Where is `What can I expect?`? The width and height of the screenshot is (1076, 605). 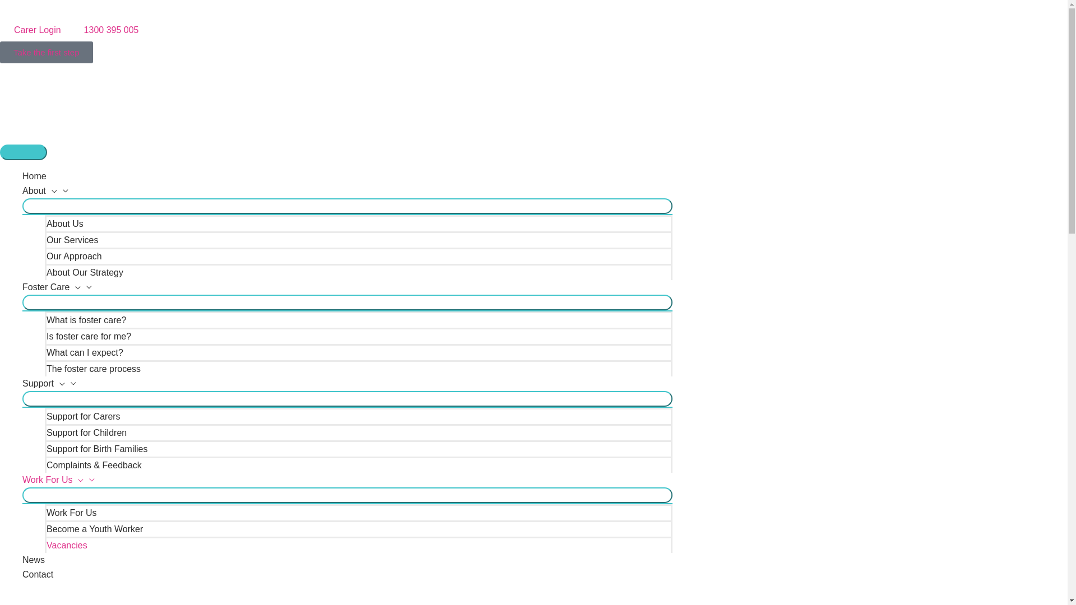
What can I expect? is located at coordinates (359, 352).